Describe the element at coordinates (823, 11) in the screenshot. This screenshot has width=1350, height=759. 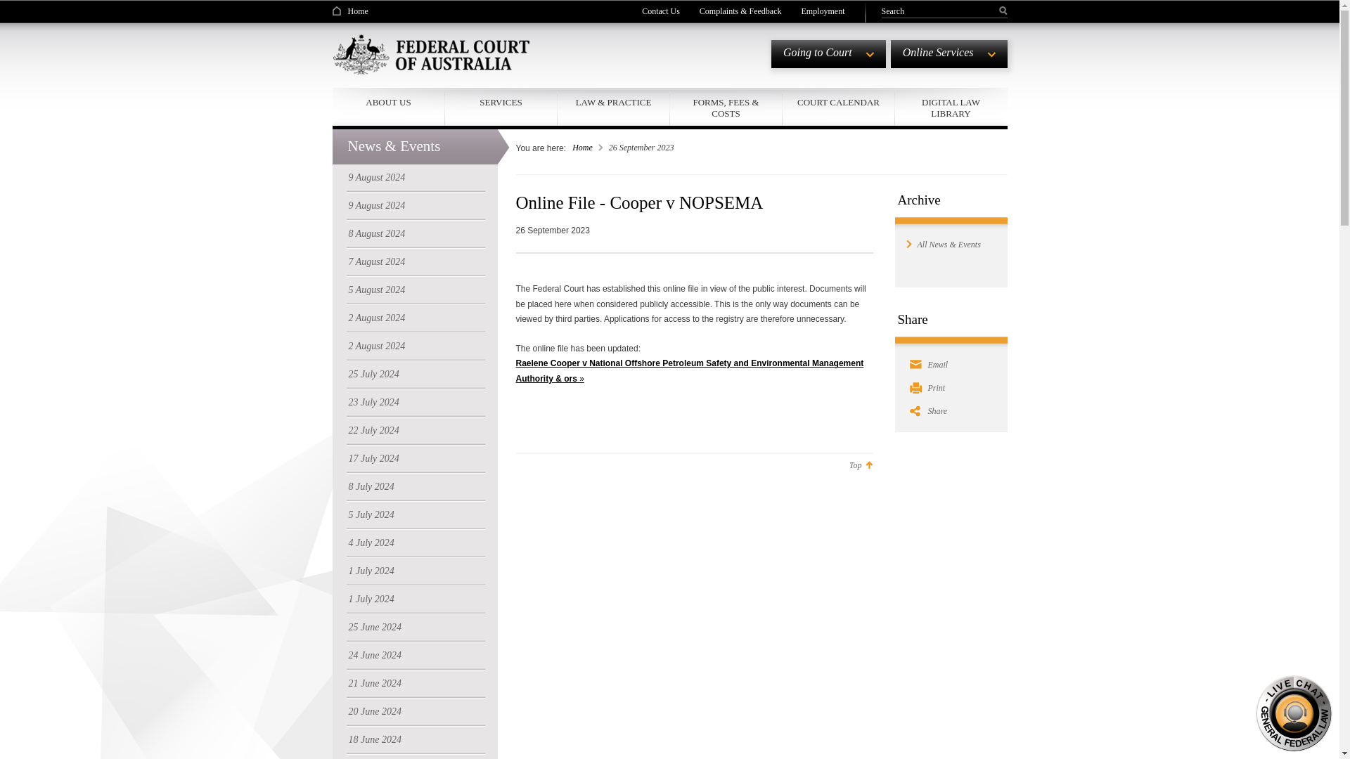
I see `Employment` at that location.